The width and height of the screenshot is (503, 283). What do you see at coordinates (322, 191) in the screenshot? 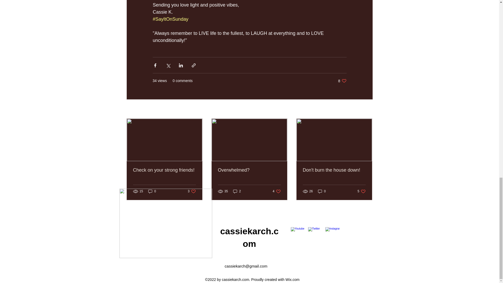
I see `0` at bounding box center [322, 191].